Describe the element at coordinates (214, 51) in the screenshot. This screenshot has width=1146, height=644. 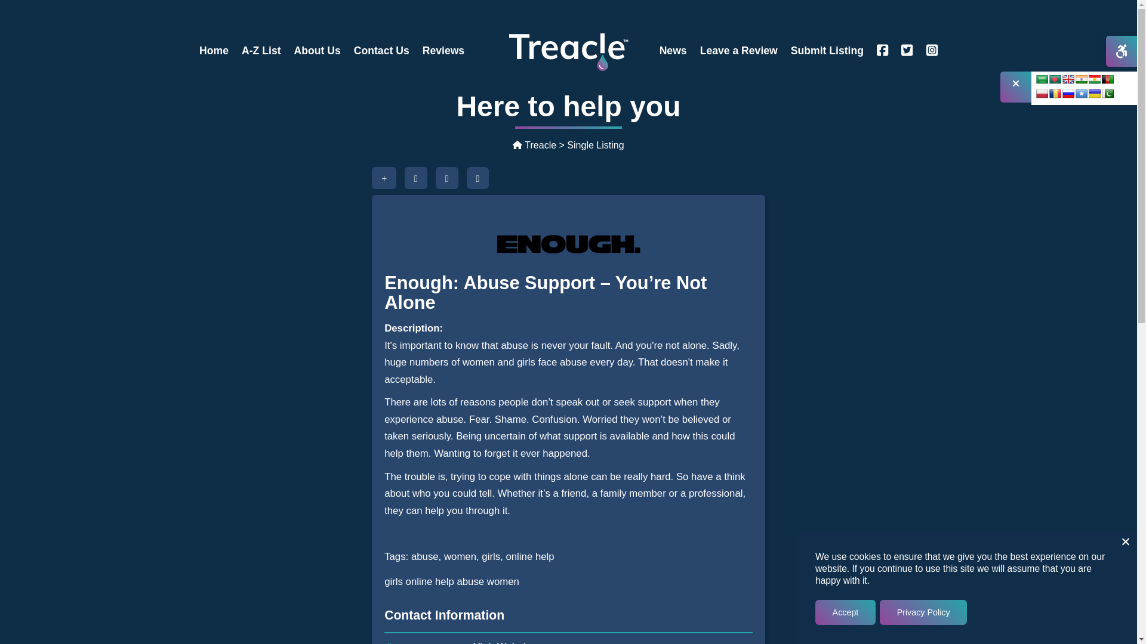
I see `Home` at that location.